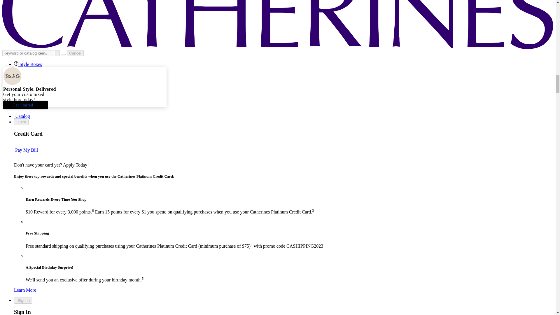 The width and height of the screenshot is (560, 315). Describe the element at coordinates (28, 64) in the screenshot. I see `Style Boxes` at that location.